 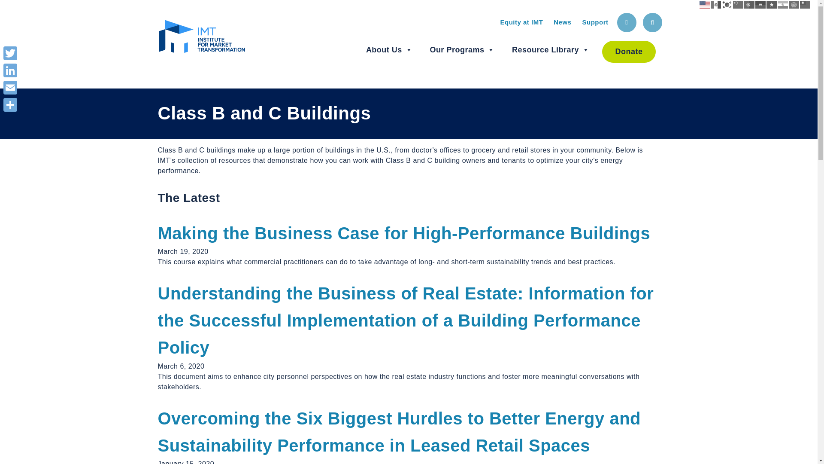 What do you see at coordinates (595, 22) in the screenshot?
I see `Support` at bounding box center [595, 22].